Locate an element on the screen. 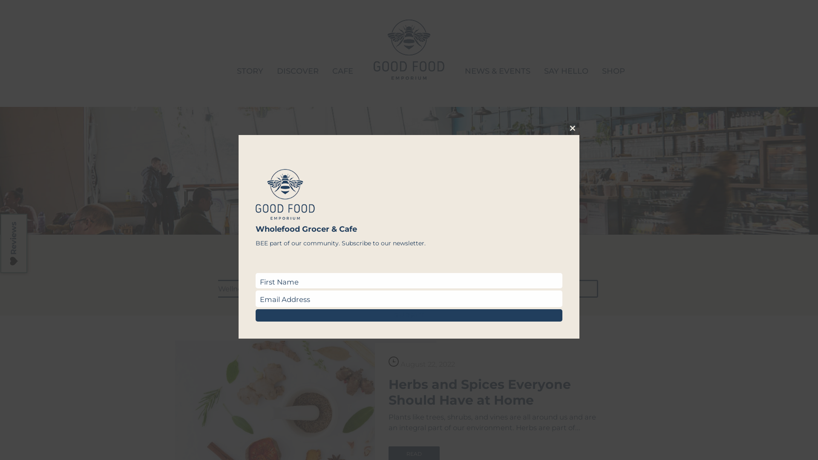 The width and height of the screenshot is (818, 460). SHOP is located at coordinates (613, 72).